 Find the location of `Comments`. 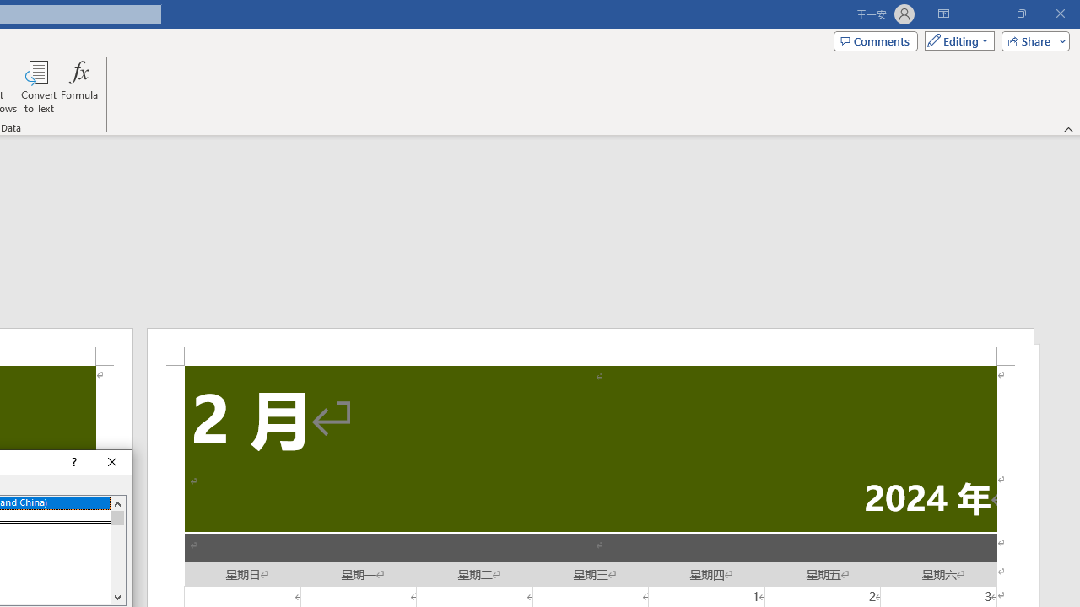

Comments is located at coordinates (876, 40).